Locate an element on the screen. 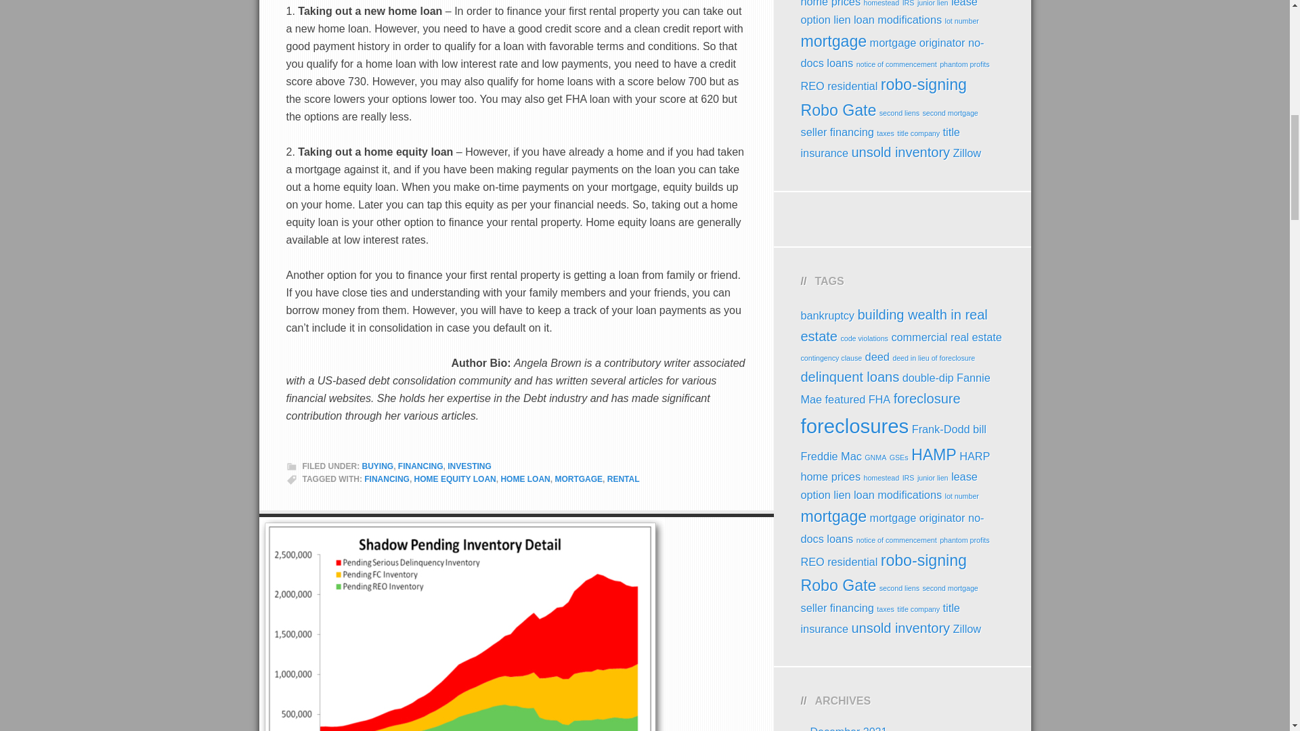 This screenshot has height=731, width=1300. FINANCING is located at coordinates (420, 466).